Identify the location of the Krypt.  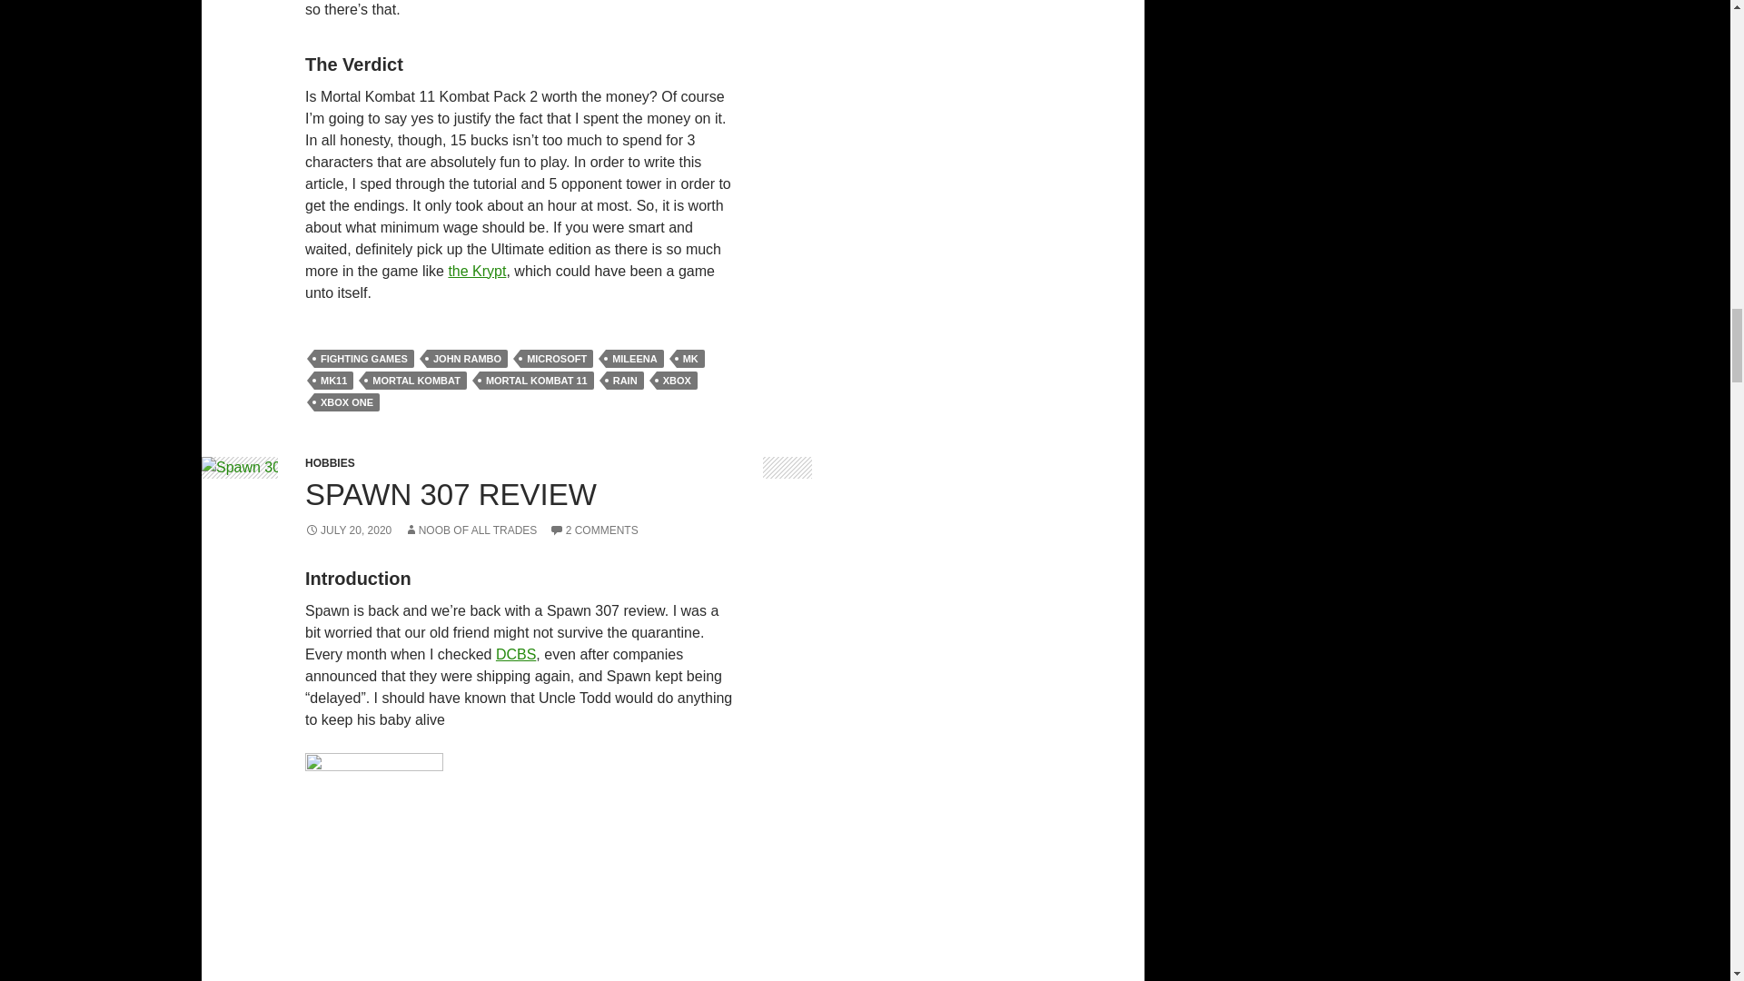
(476, 271).